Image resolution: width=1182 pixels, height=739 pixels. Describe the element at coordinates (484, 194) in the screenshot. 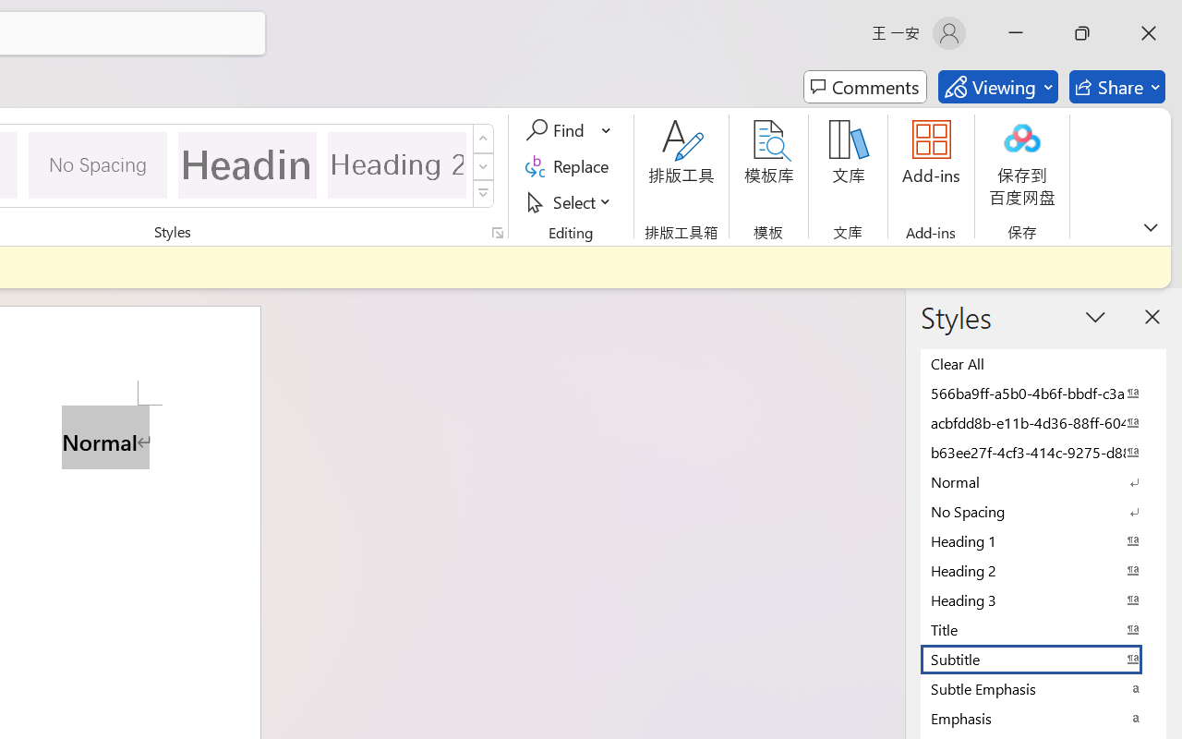

I see `Styles` at that location.